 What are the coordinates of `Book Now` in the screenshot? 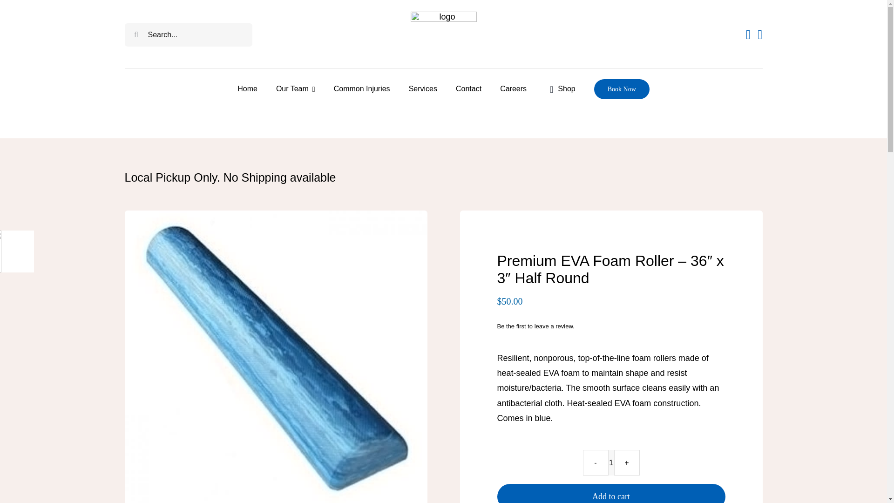 It's located at (622, 88).